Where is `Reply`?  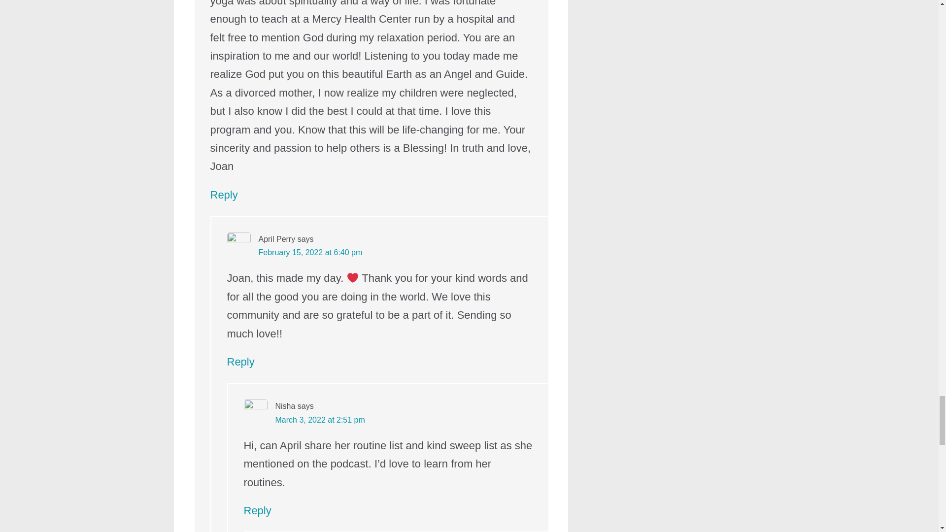 Reply is located at coordinates (224, 195).